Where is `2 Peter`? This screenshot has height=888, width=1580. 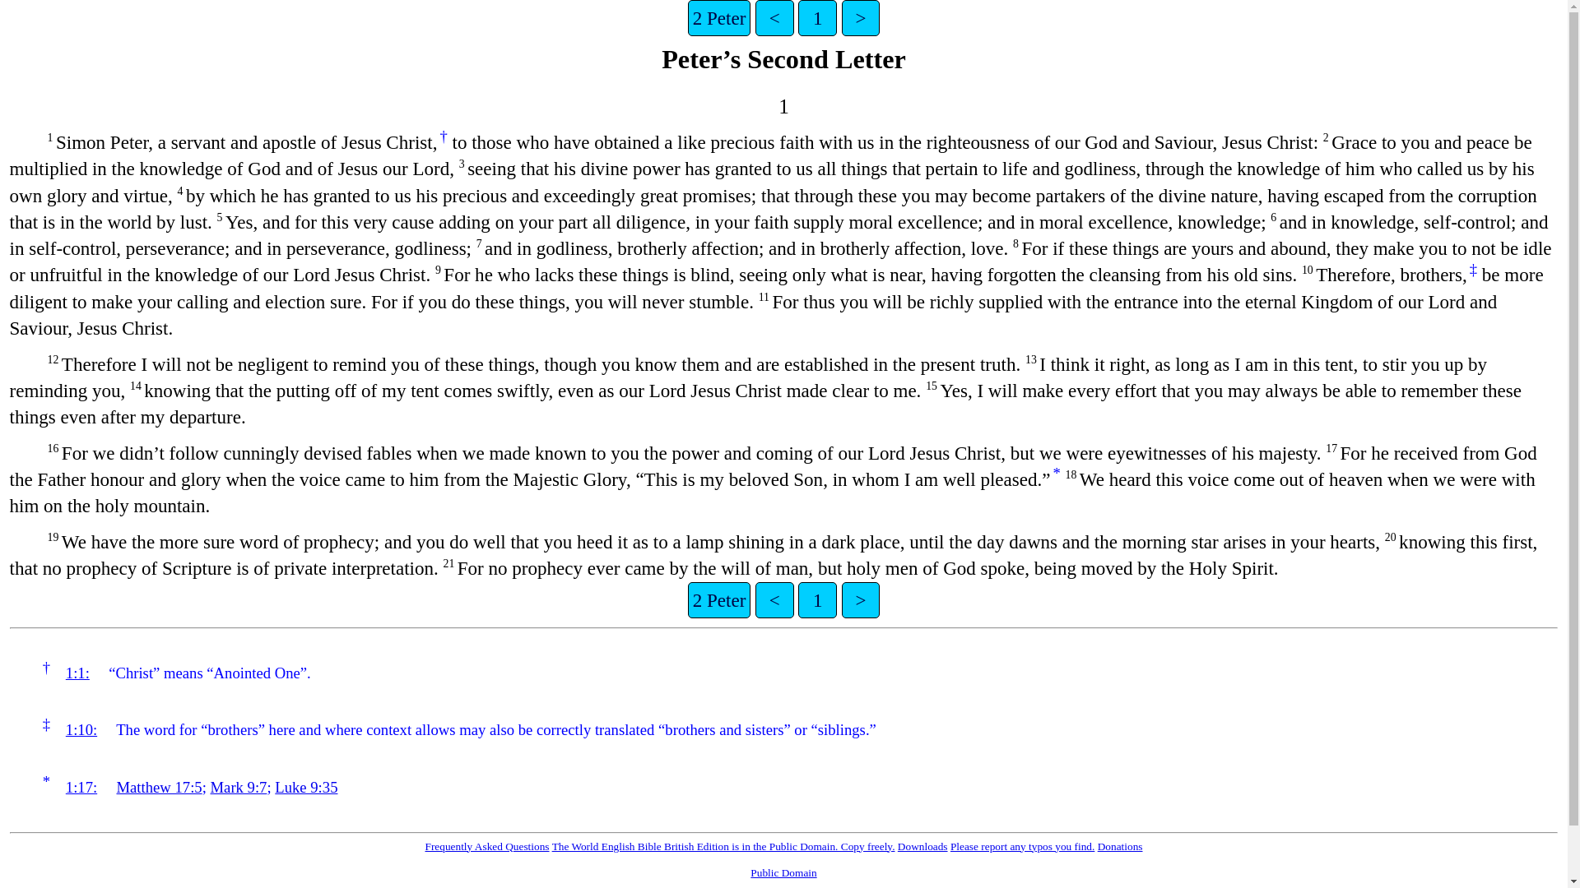 2 Peter is located at coordinates (719, 600).